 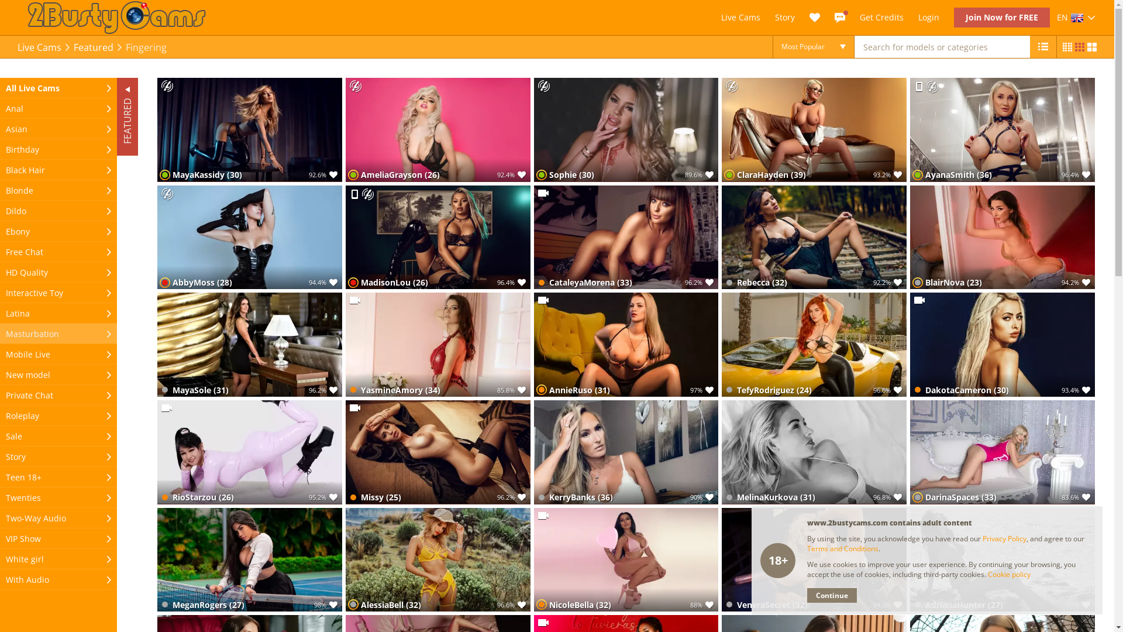 I want to click on Live Cams, so click(x=40, y=47).